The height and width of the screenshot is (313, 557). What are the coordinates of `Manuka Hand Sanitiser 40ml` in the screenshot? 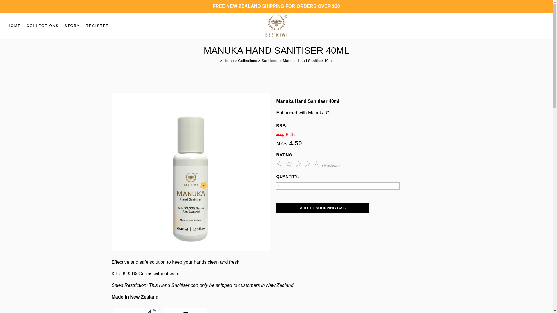 It's located at (190, 250).